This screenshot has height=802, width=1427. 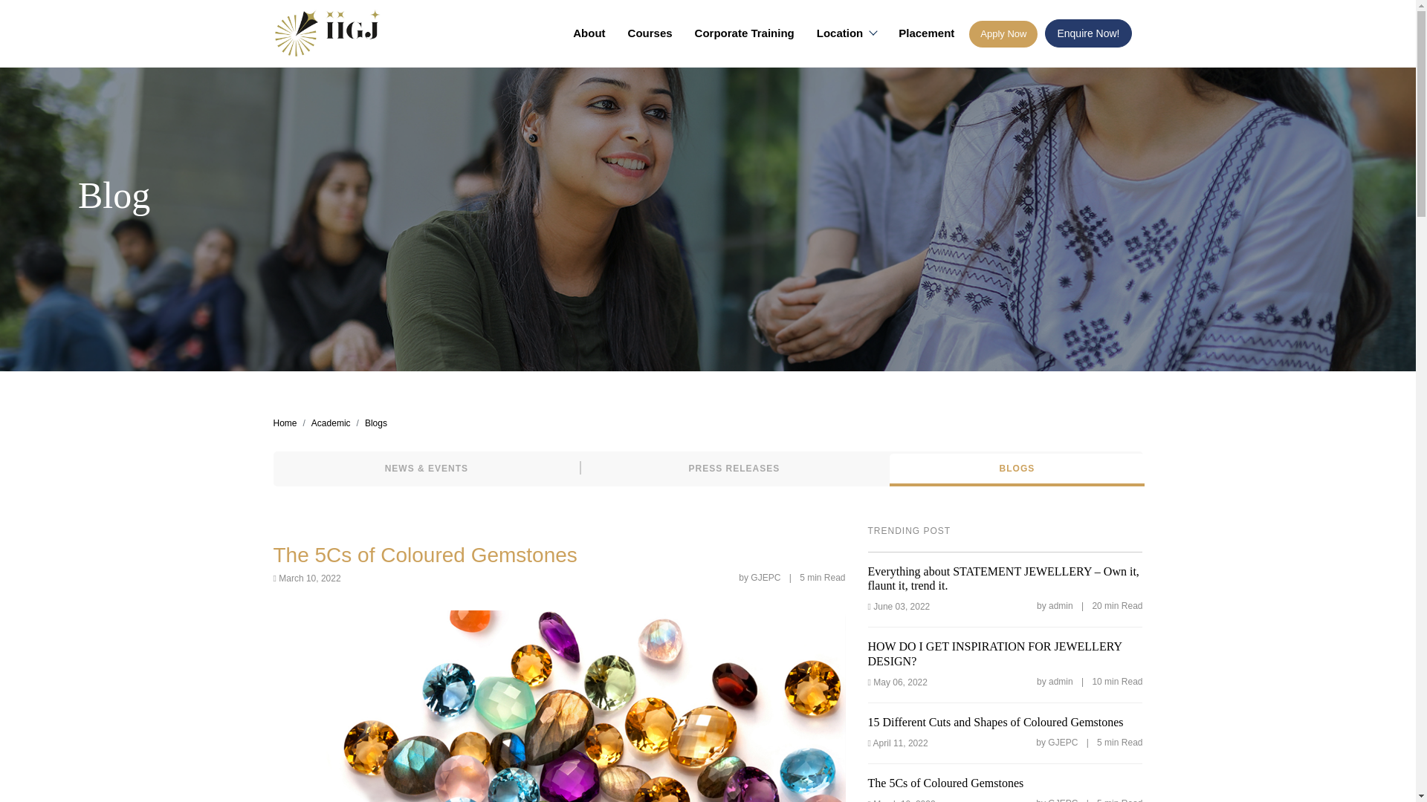 I want to click on Location, so click(x=847, y=33).